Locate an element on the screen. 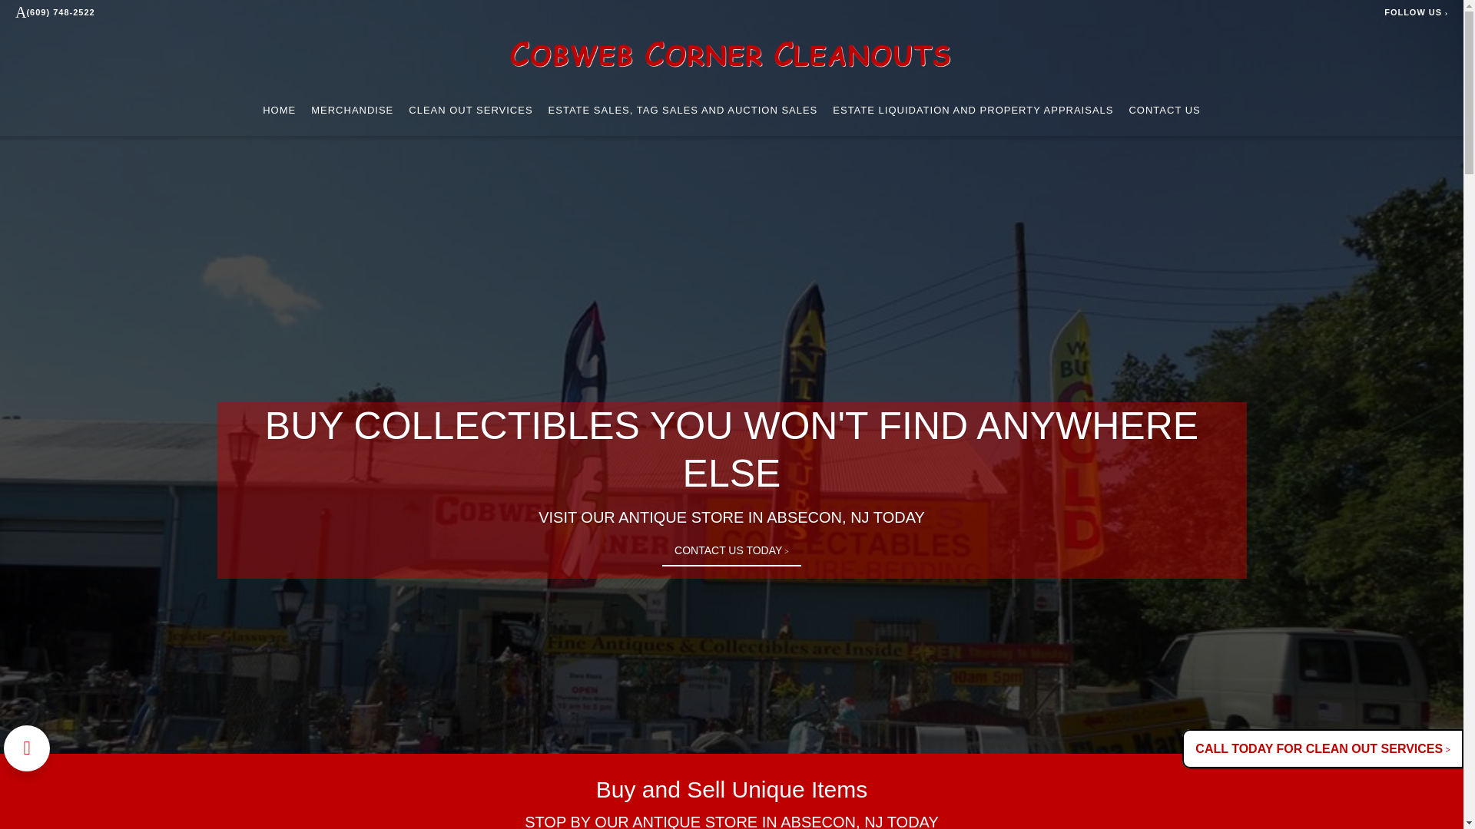 The image size is (1475, 829). CONTACT US is located at coordinates (1164, 110).